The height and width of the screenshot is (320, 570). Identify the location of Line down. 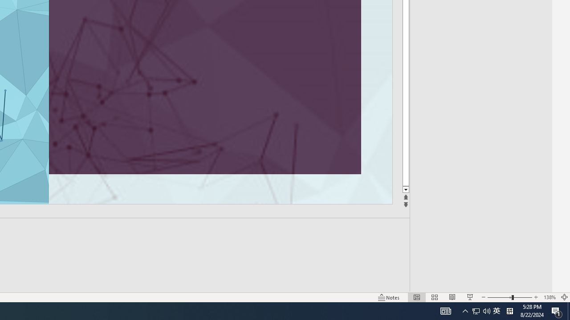
(406, 190).